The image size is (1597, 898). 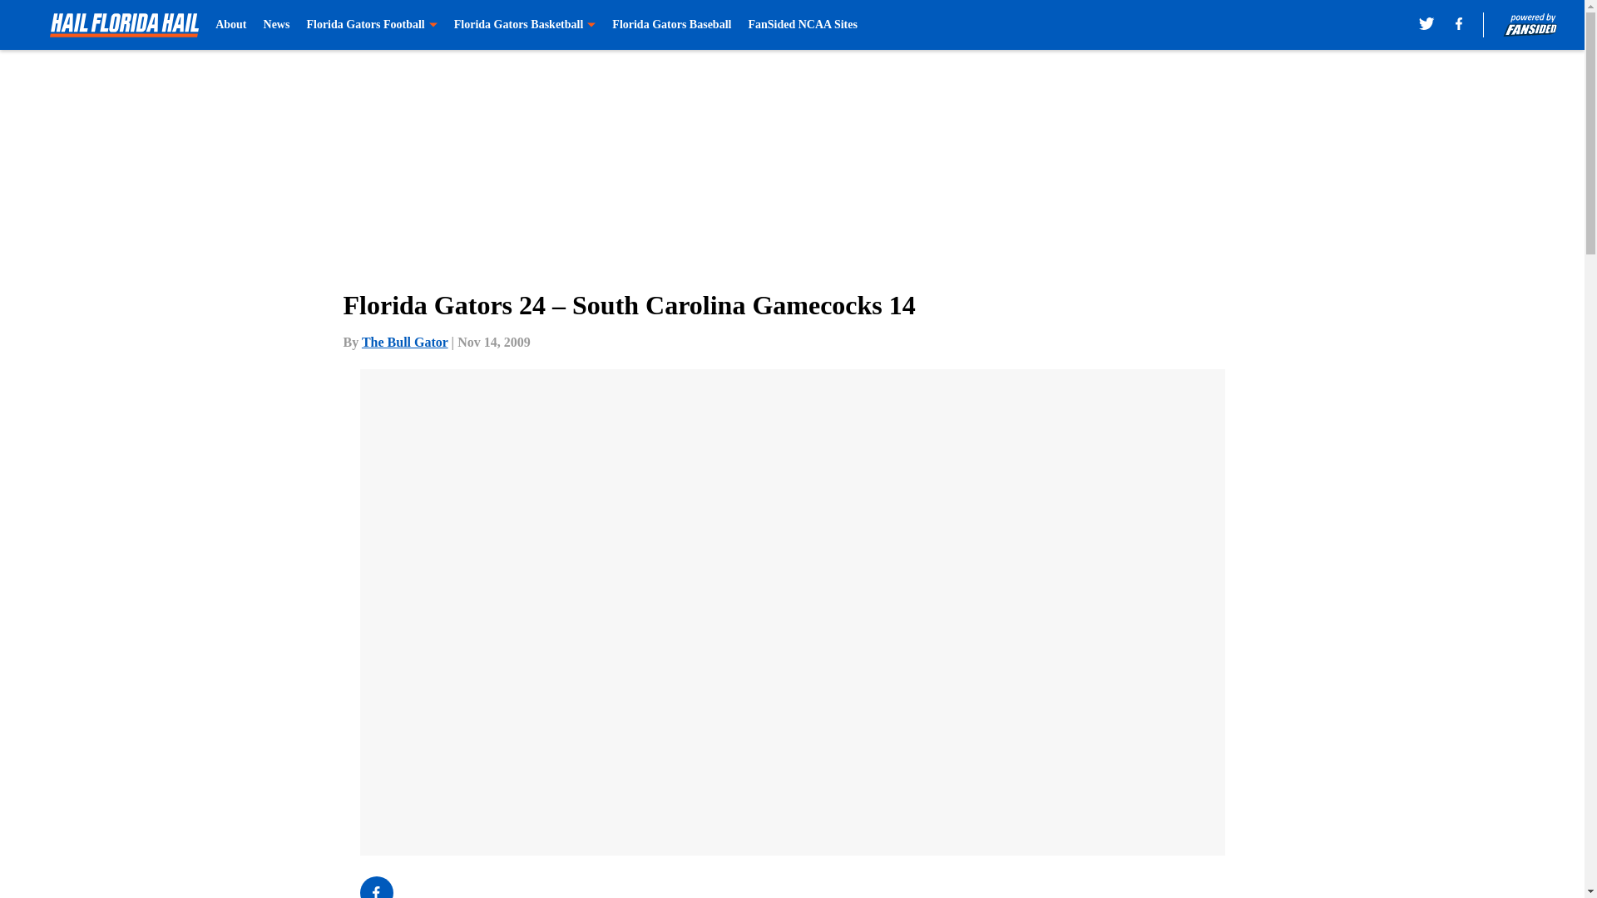 I want to click on News, so click(x=276, y=25).